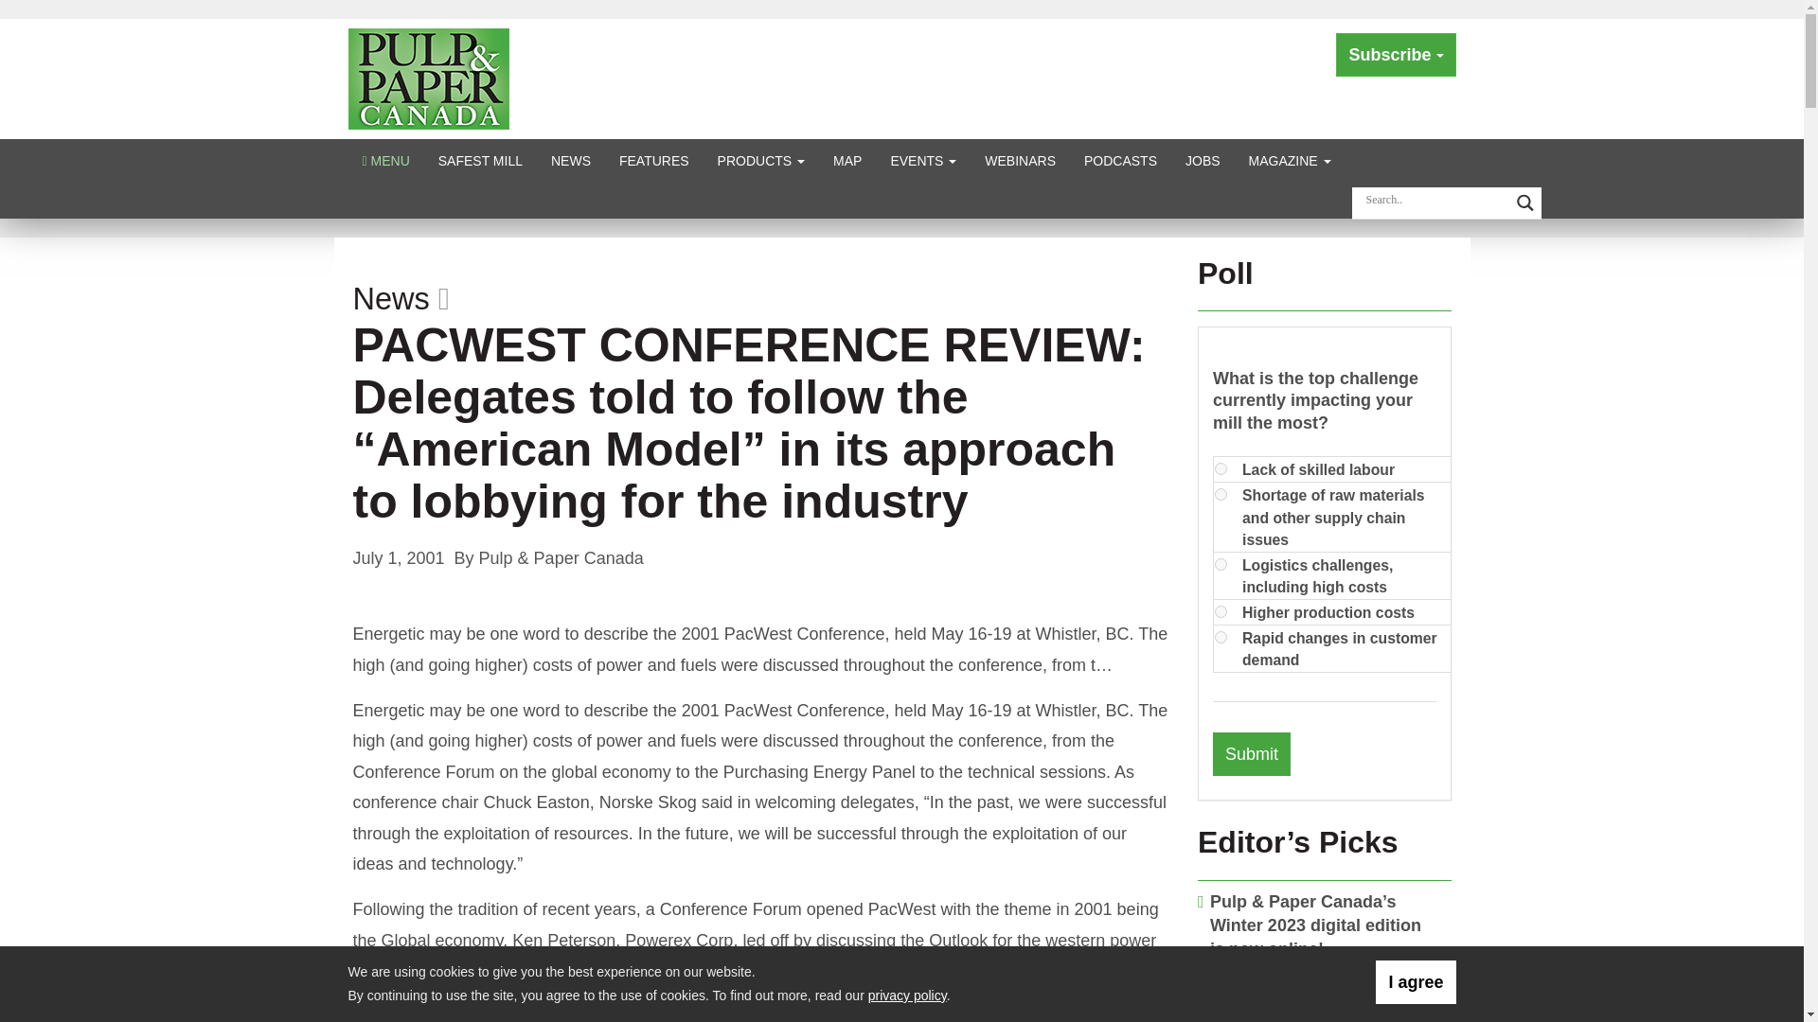 The height and width of the screenshot is (1022, 1818). I want to click on SAFEST MILL, so click(479, 160).